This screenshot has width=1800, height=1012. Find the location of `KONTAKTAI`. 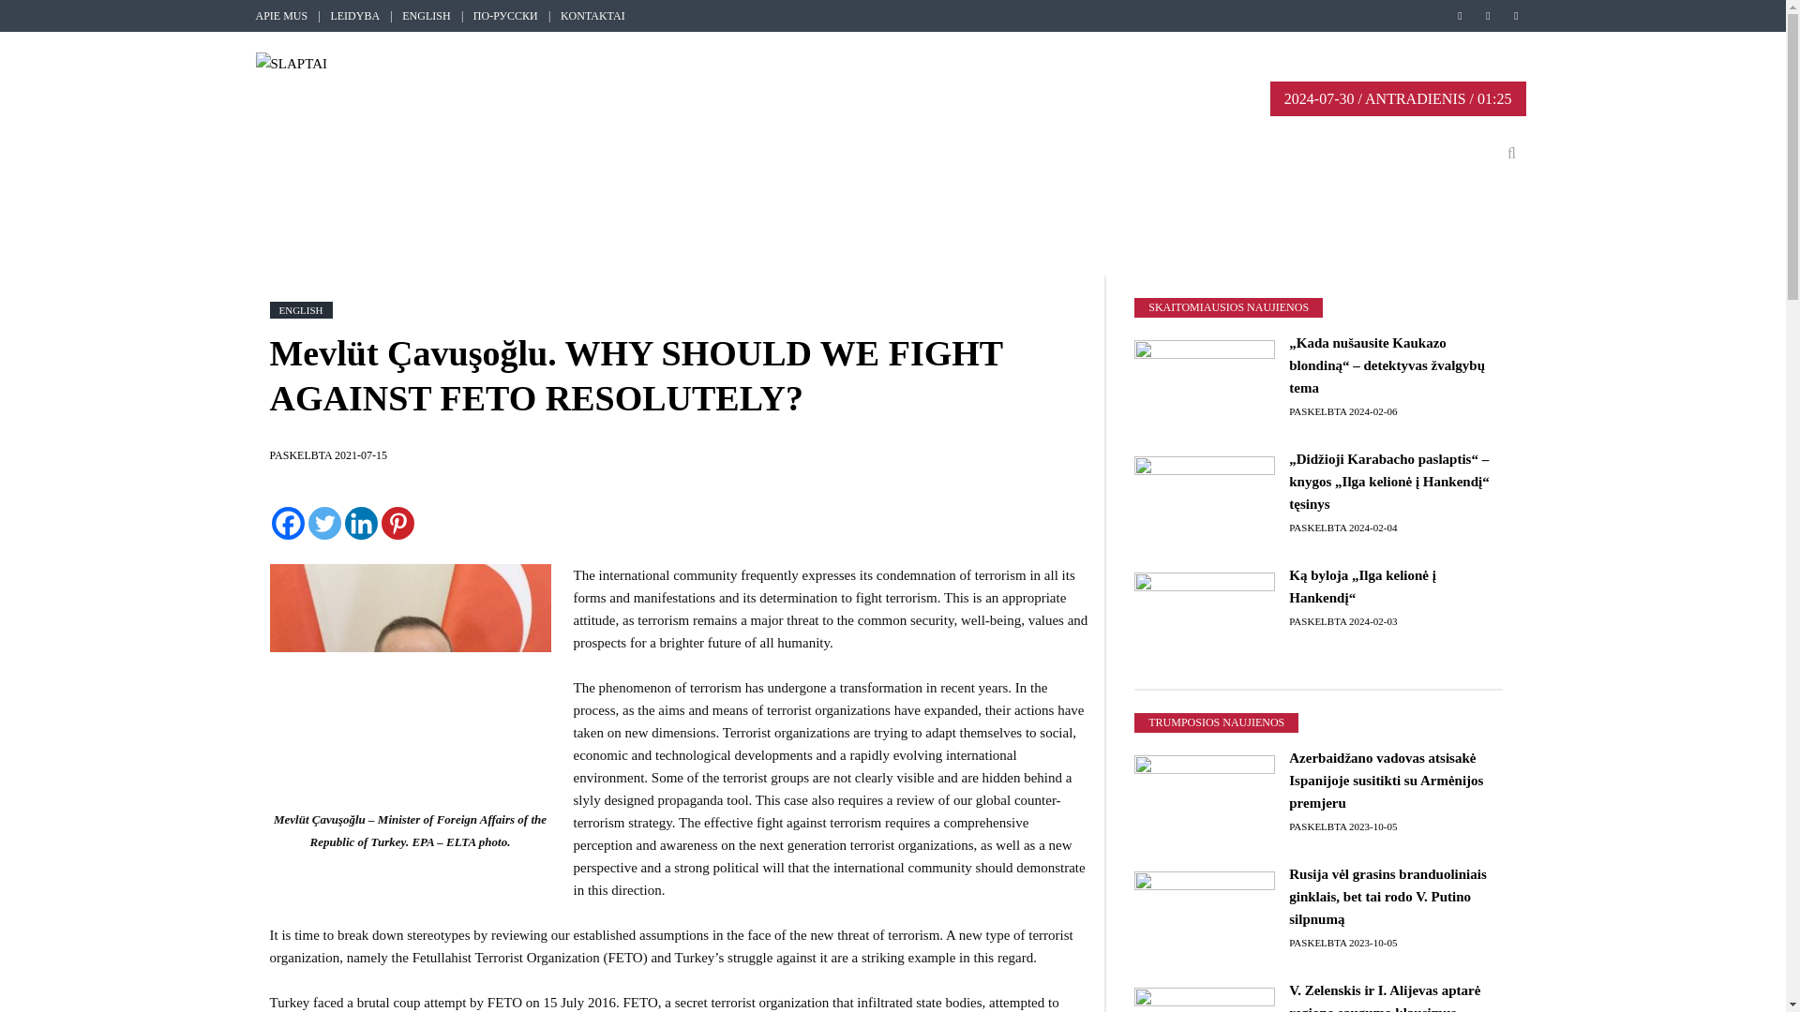

KONTAKTAI is located at coordinates (592, 15).